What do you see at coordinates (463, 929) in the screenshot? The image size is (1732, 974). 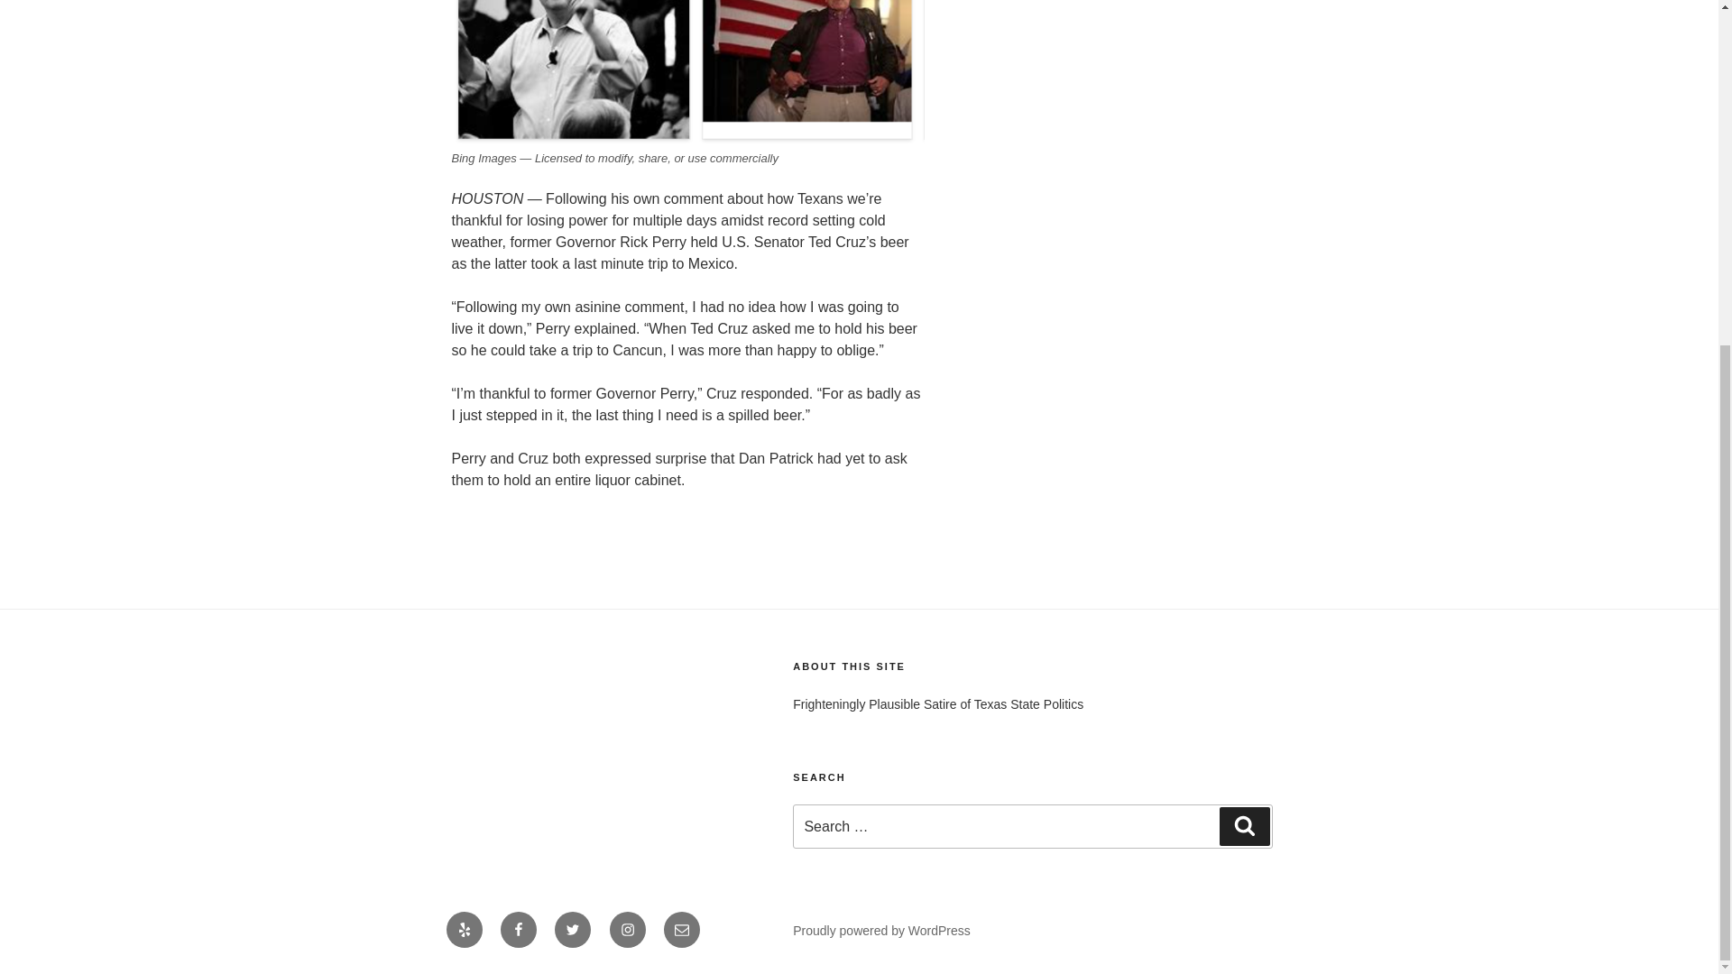 I see `Yelp` at bounding box center [463, 929].